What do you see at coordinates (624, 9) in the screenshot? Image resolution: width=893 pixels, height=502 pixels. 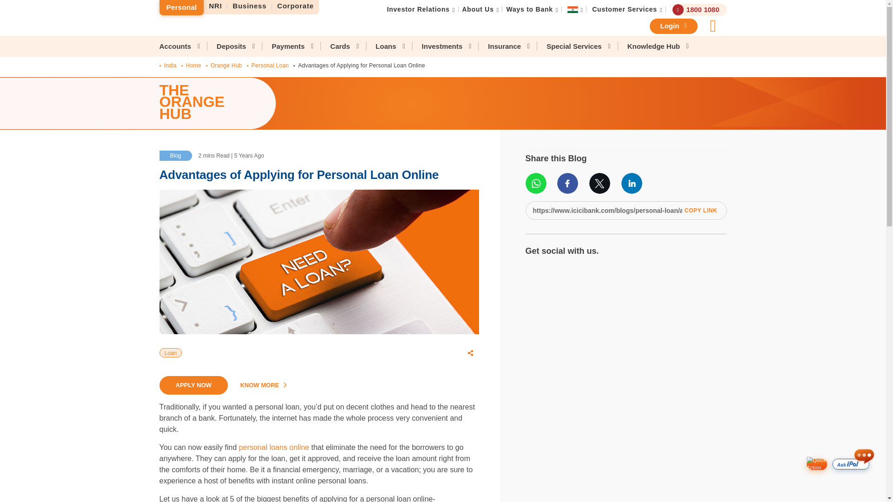 I see `Customer Services` at bounding box center [624, 9].